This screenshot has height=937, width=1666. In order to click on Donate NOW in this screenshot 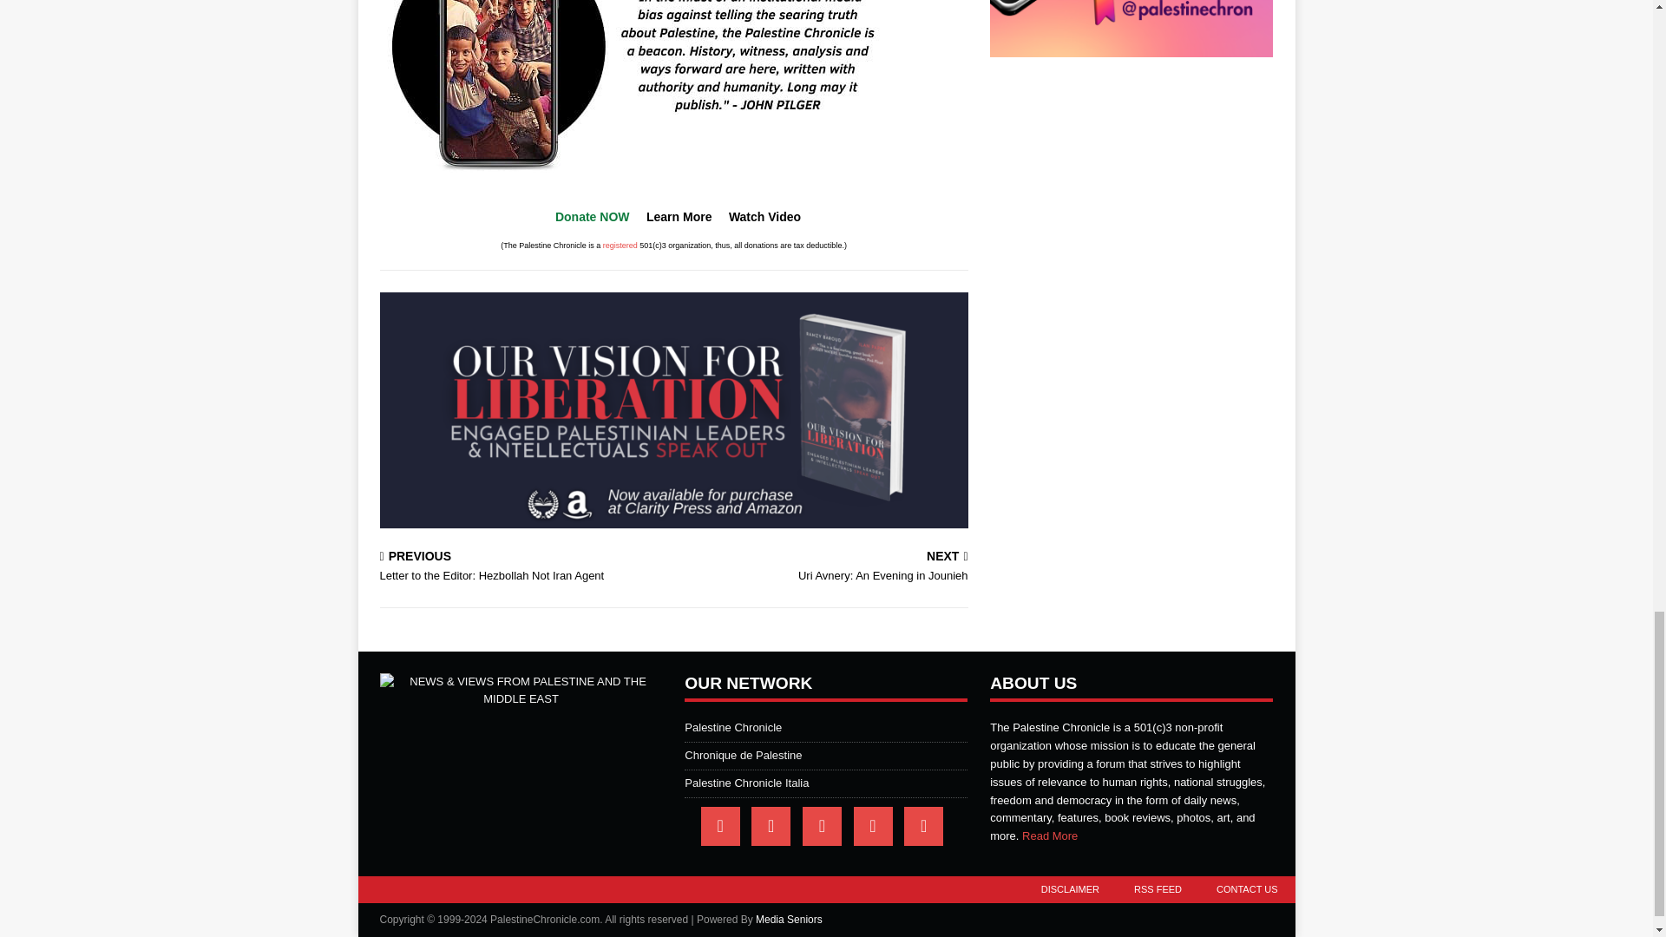, I will do `click(620, 245)`.